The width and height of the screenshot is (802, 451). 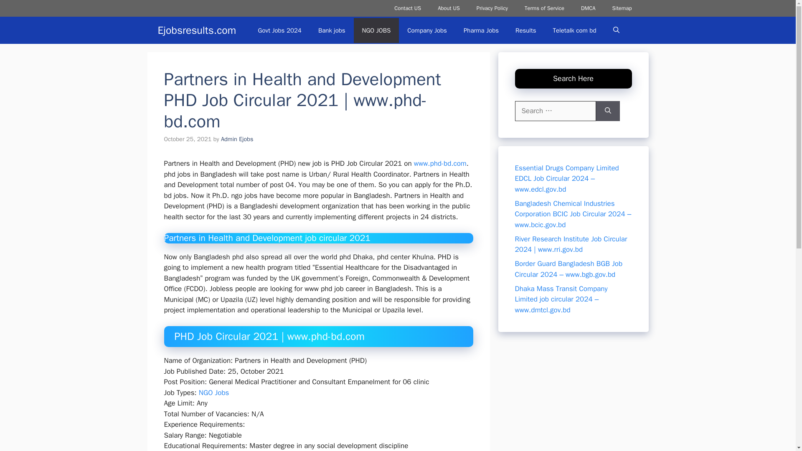 What do you see at coordinates (492, 8) in the screenshot?
I see `Privacy Policy` at bounding box center [492, 8].